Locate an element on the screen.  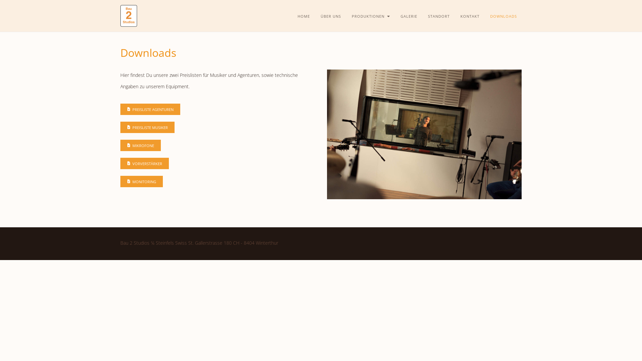
PREISLISTE AGENTUREN is located at coordinates (150, 109).